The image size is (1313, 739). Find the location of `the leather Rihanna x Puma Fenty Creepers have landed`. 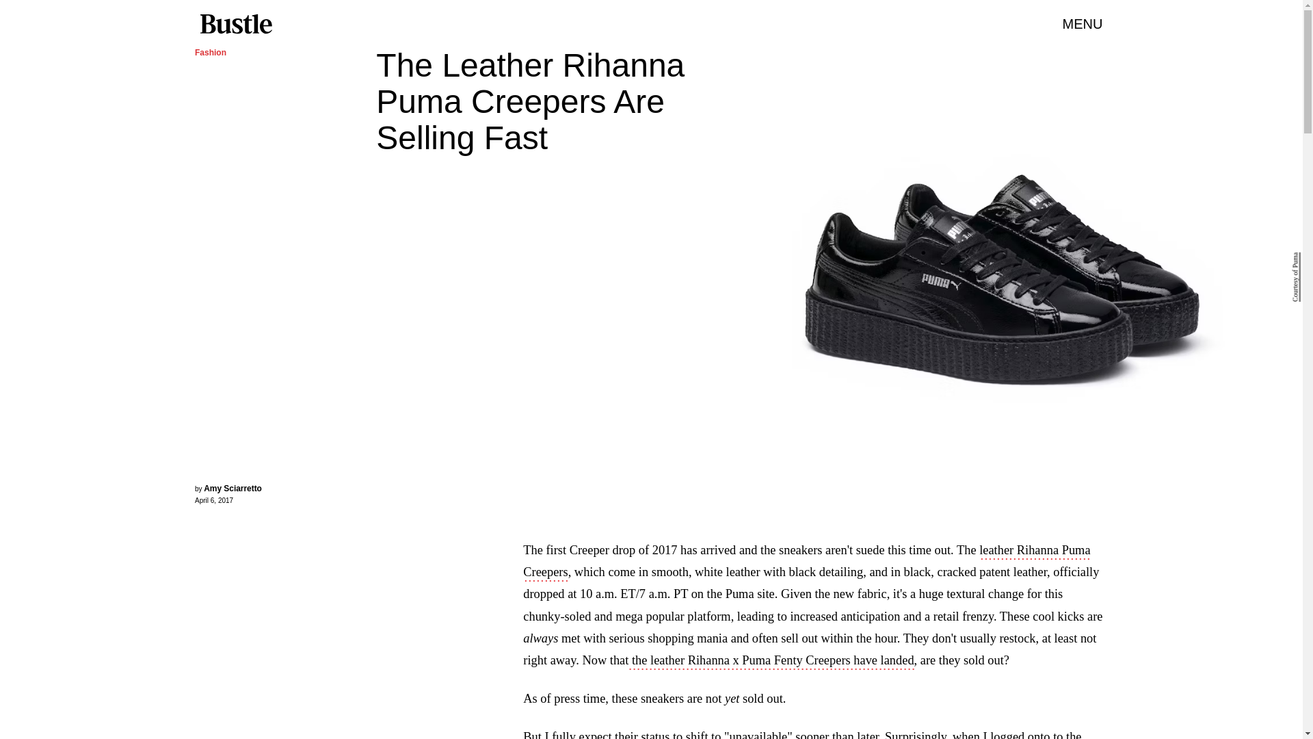

the leather Rihanna x Puma Fenty Creepers have landed is located at coordinates (771, 661).